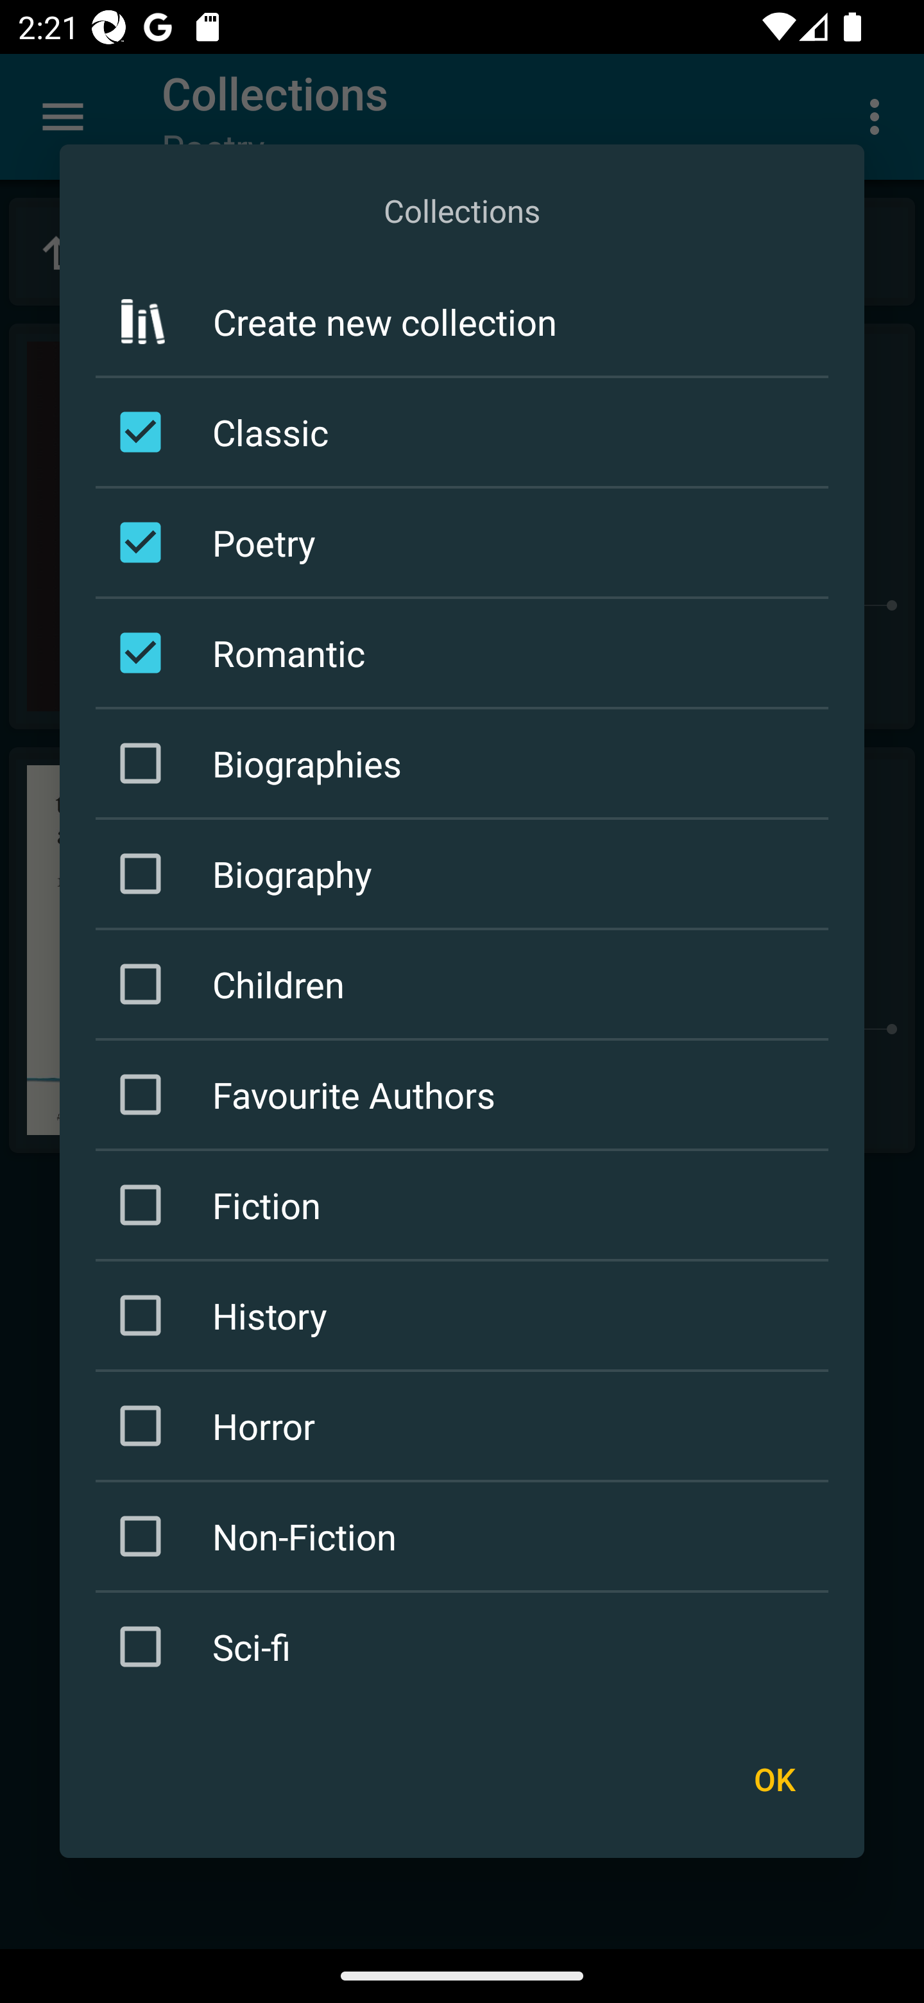 This screenshot has height=2003, width=924. What do you see at coordinates (466, 1646) in the screenshot?
I see `Sci-fi` at bounding box center [466, 1646].